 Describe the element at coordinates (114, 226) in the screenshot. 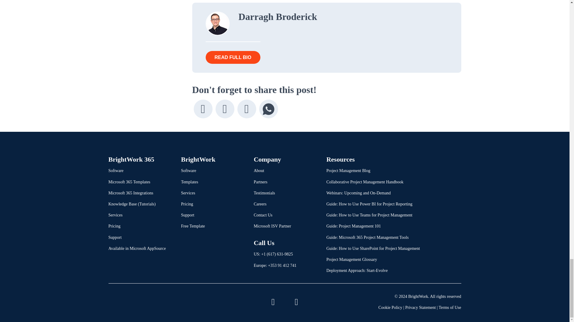

I see `Pricing` at that location.